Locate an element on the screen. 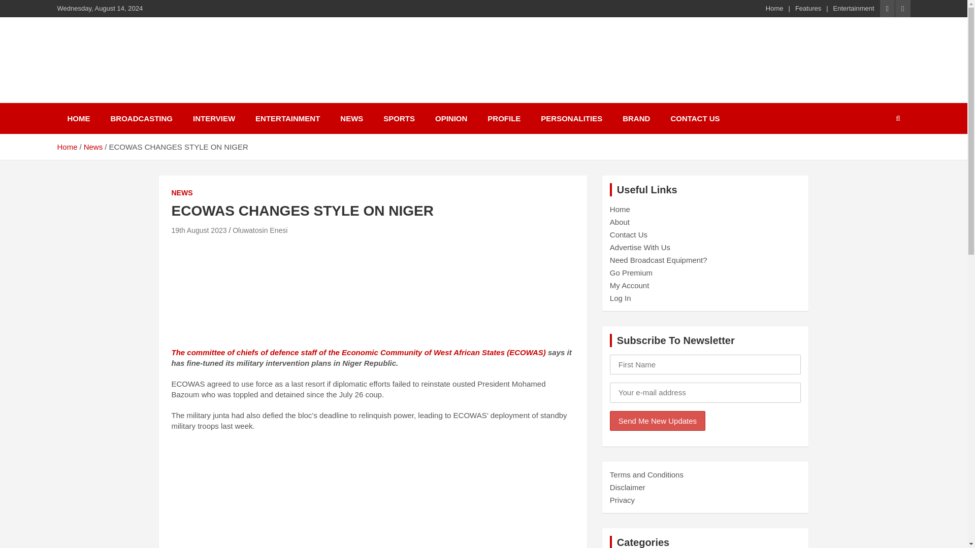 Image resolution: width=975 pixels, height=548 pixels. PERSONALITIES is located at coordinates (571, 118).